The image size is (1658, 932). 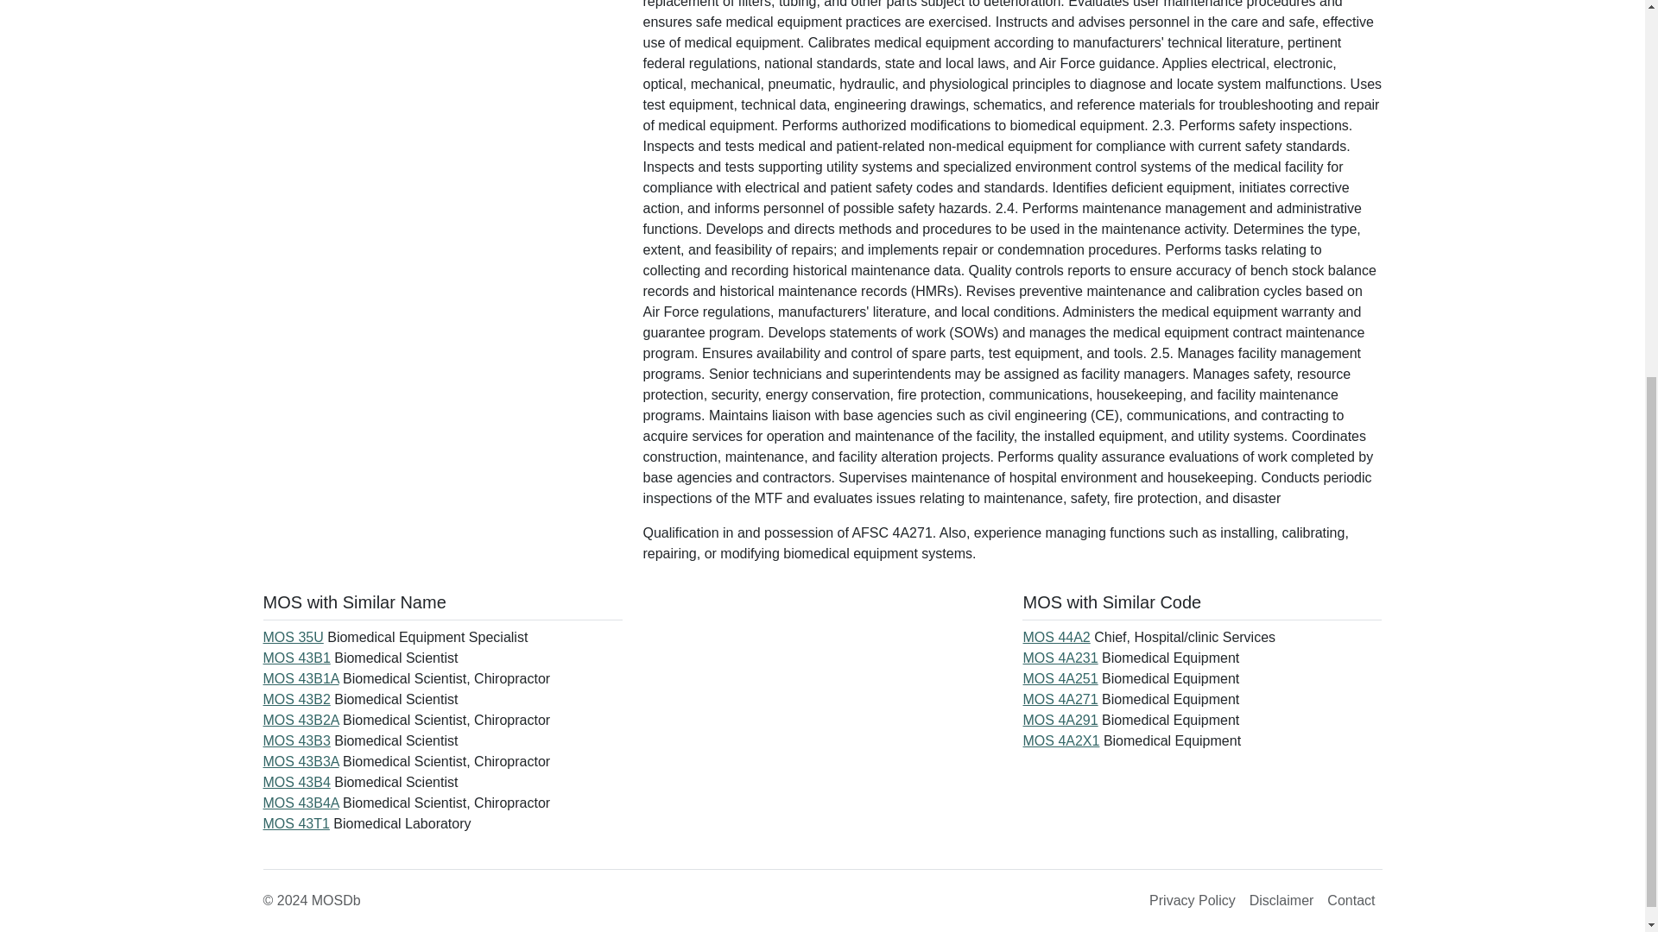 What do you see at coordinates (297, 740) in the screenshot?
I see `MOS 43B3` at bounding box center [297, 740].